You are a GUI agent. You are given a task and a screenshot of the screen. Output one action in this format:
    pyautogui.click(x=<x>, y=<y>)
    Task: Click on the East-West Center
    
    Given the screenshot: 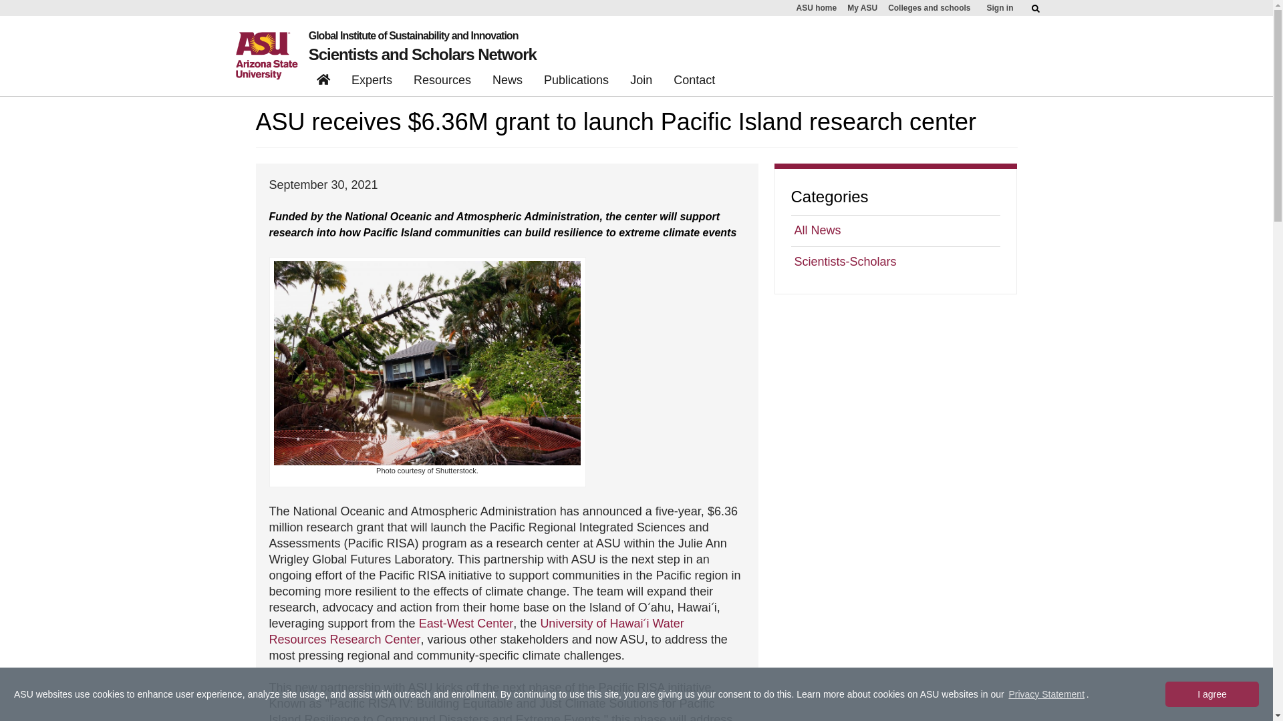 What is the action you would take?
    pyautogui.click(x=466, y=624)
    